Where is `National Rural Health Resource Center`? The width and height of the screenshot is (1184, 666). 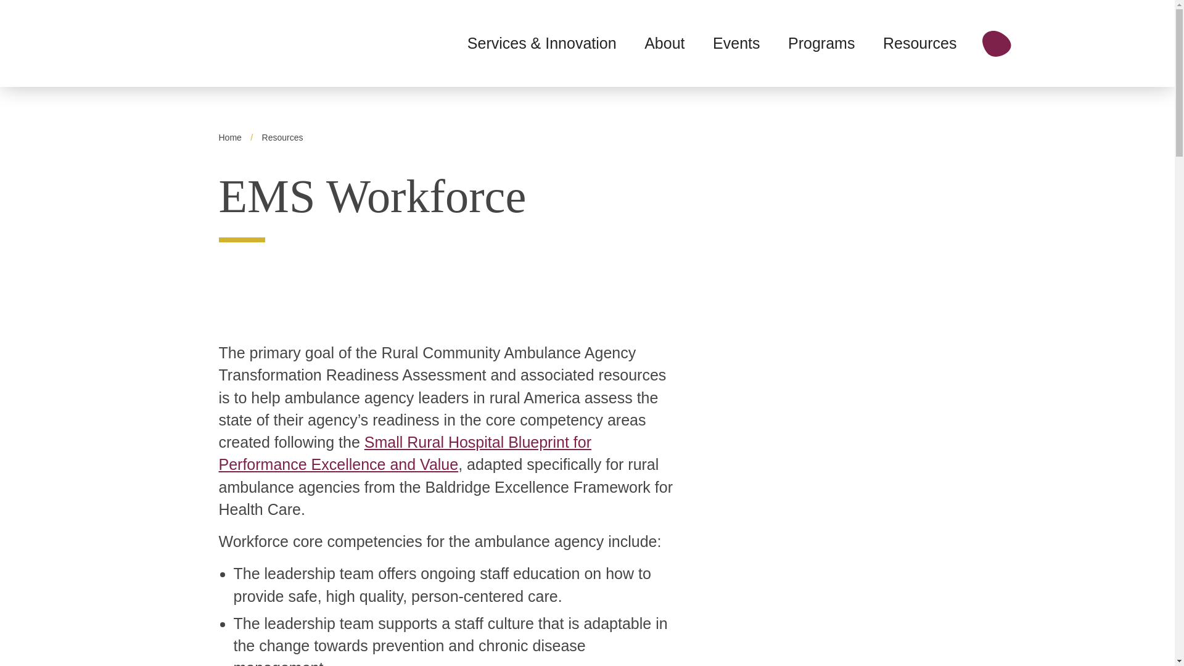
National Rural Health Resource Center is located at coordinates (208, 41).